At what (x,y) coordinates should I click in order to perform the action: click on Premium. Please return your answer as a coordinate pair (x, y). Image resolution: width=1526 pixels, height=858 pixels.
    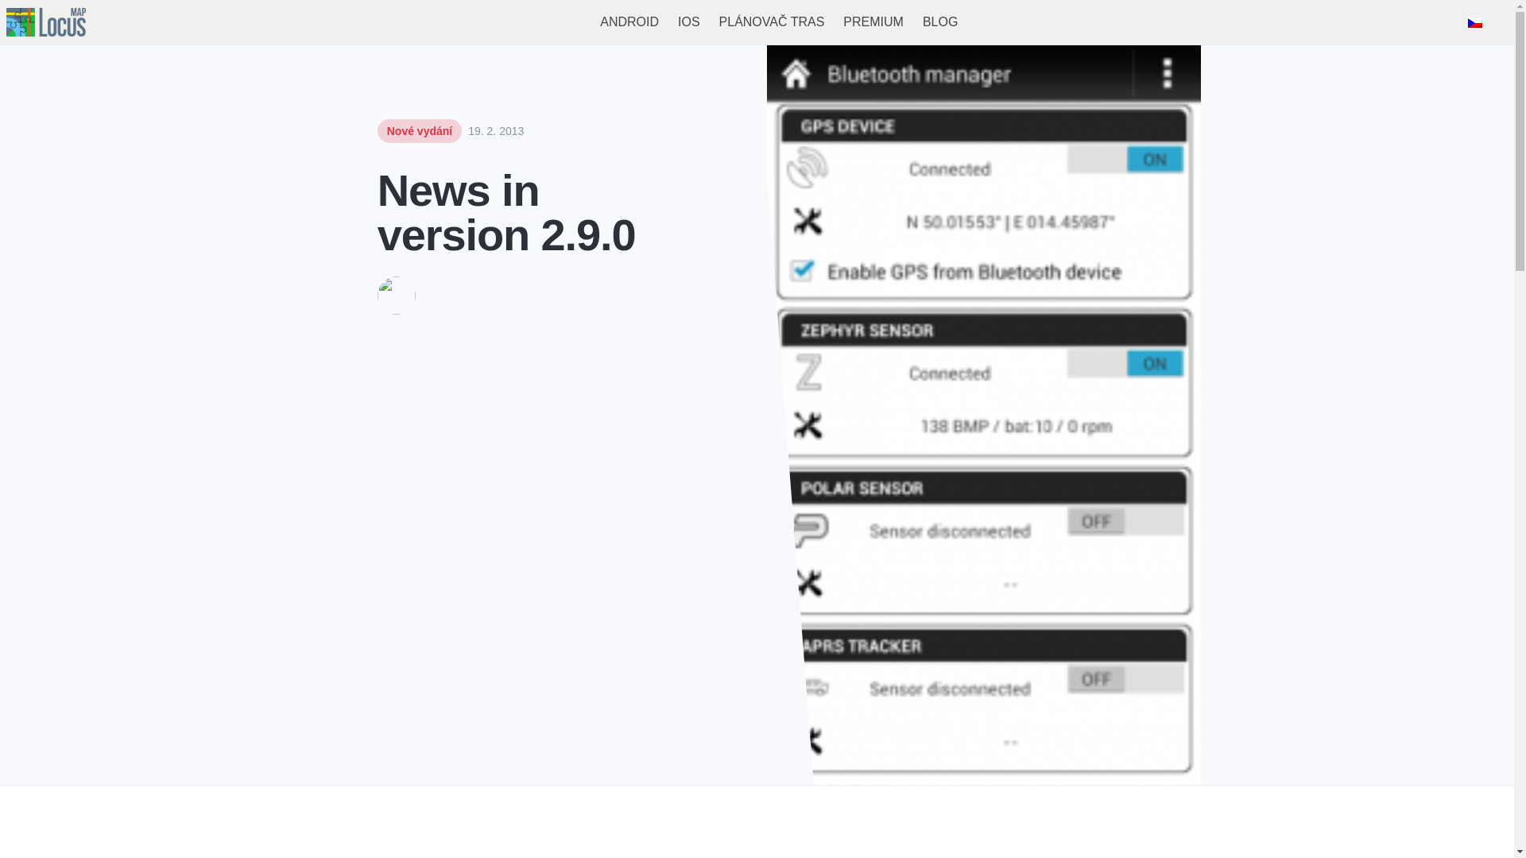
    Looking at the image, I should click on (900, 22).